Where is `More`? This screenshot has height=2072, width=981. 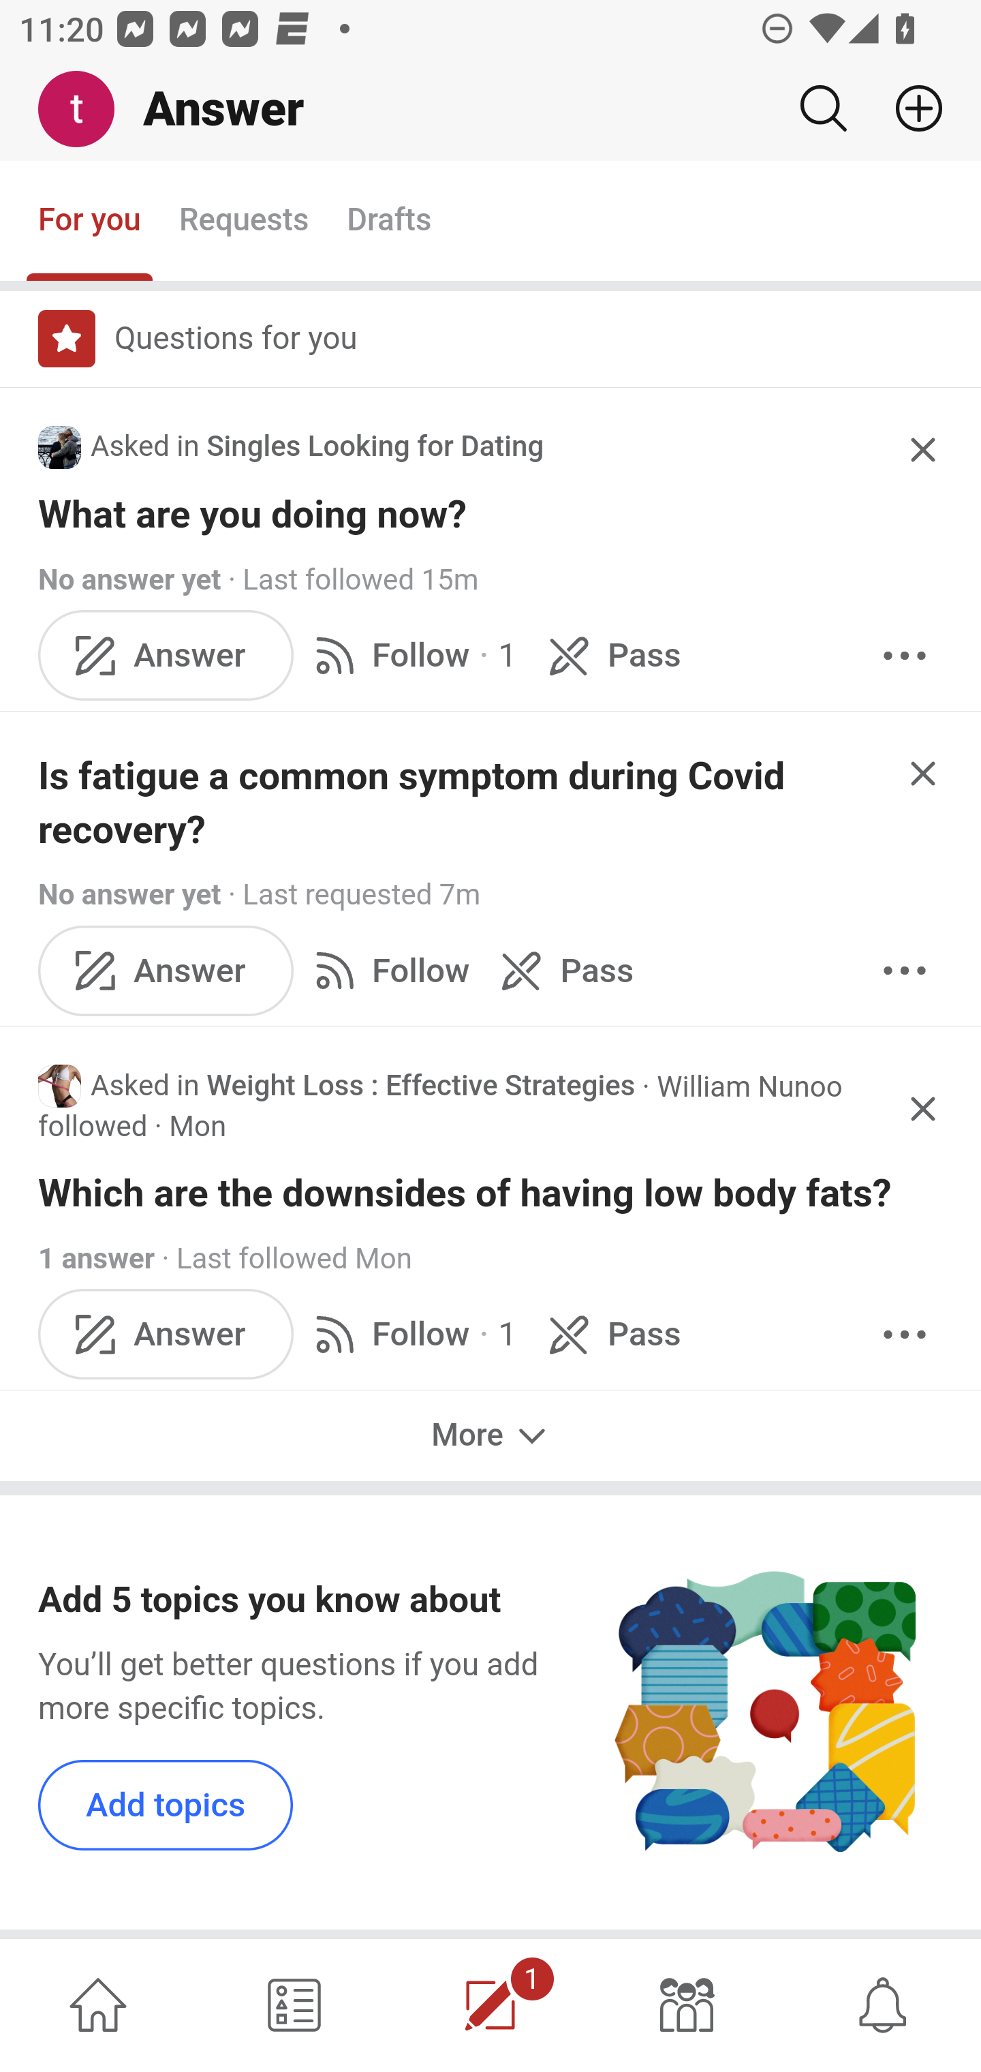 More is located at coordinates (905, 971).